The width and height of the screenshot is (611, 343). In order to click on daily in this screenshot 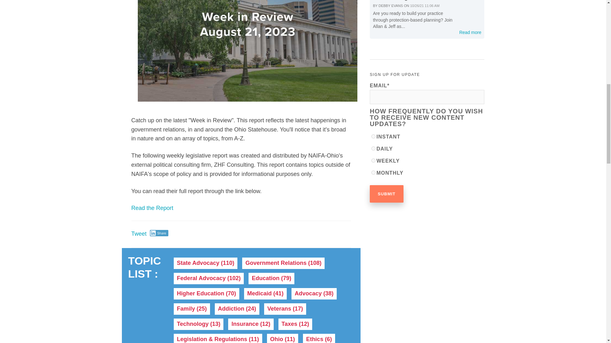, I will do `click(374, 149)`.